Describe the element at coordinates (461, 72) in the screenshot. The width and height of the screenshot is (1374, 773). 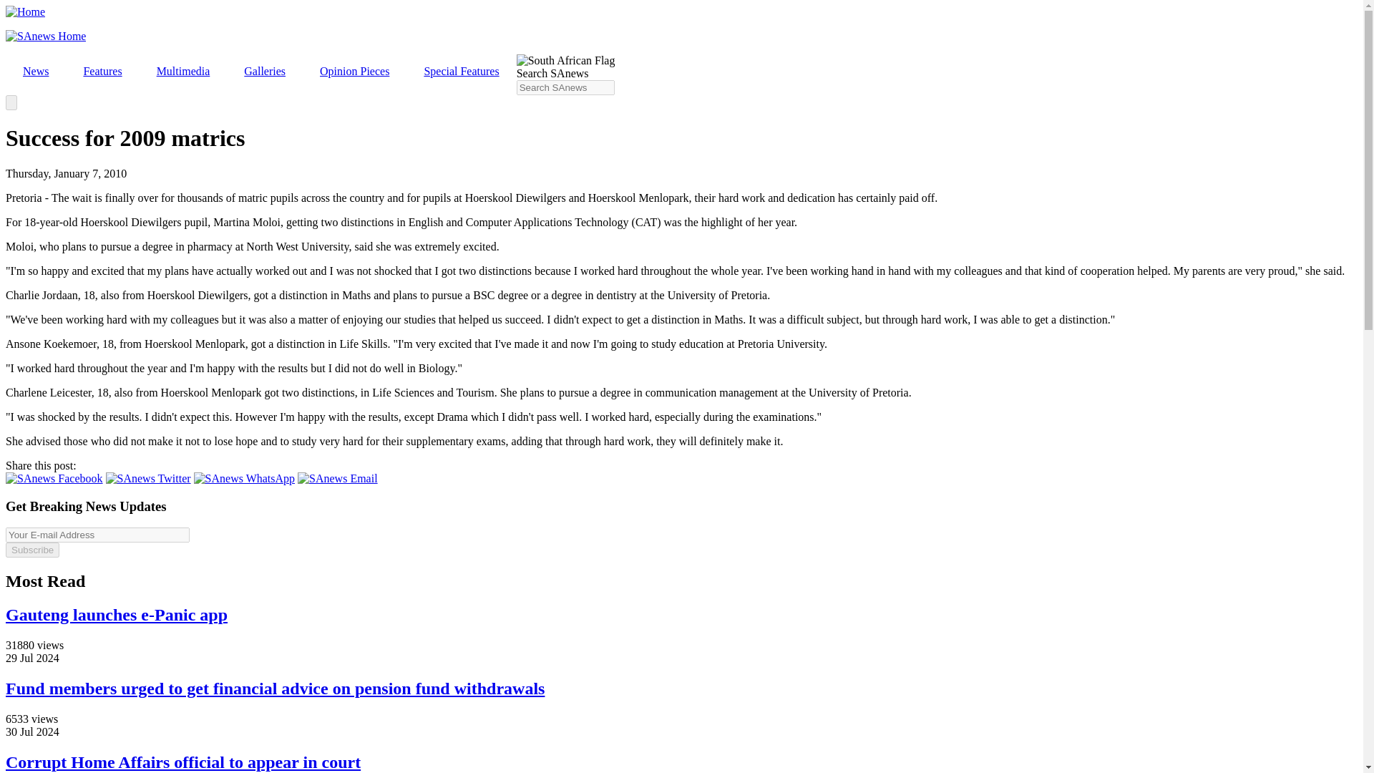
I see `Special Features` at that location.